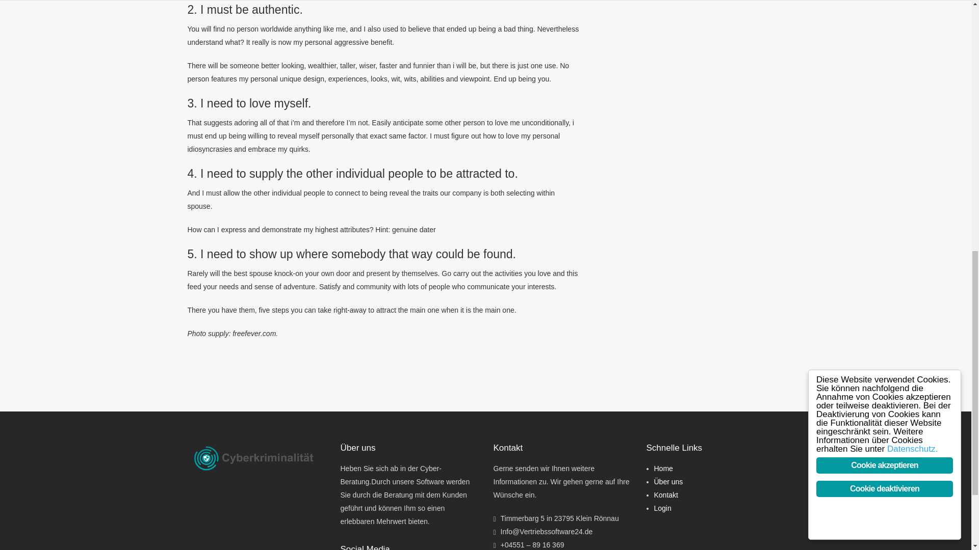 The height and width of the screenshot is (550, 979). Describe the element at coordinates (663, 468) in the screenshot. I see `Home` at that location.